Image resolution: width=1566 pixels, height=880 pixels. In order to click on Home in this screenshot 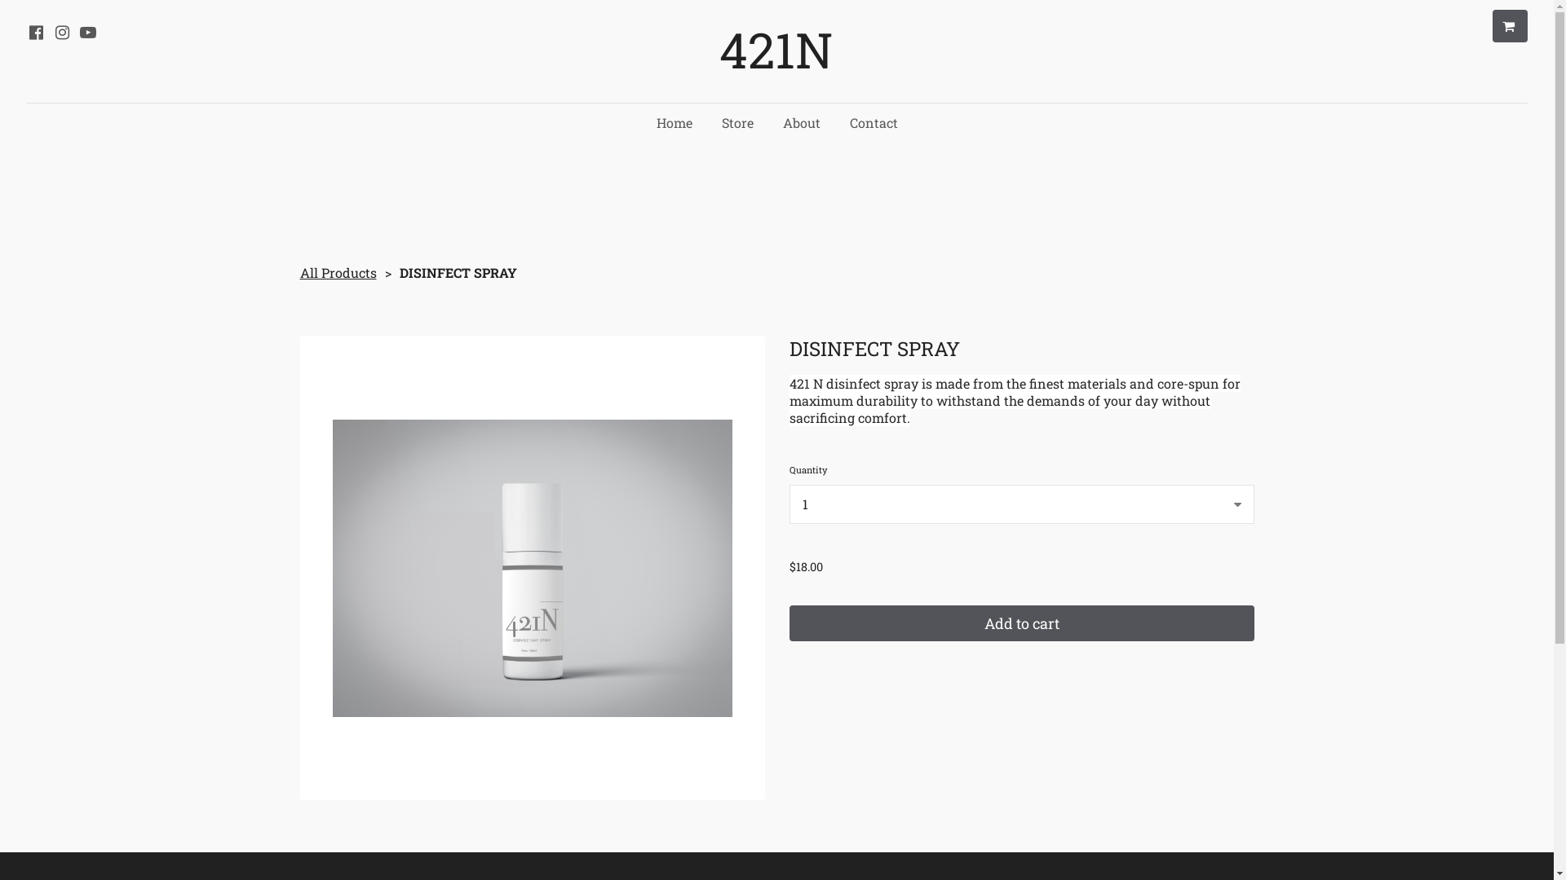, I will do `click(674, 123)`.